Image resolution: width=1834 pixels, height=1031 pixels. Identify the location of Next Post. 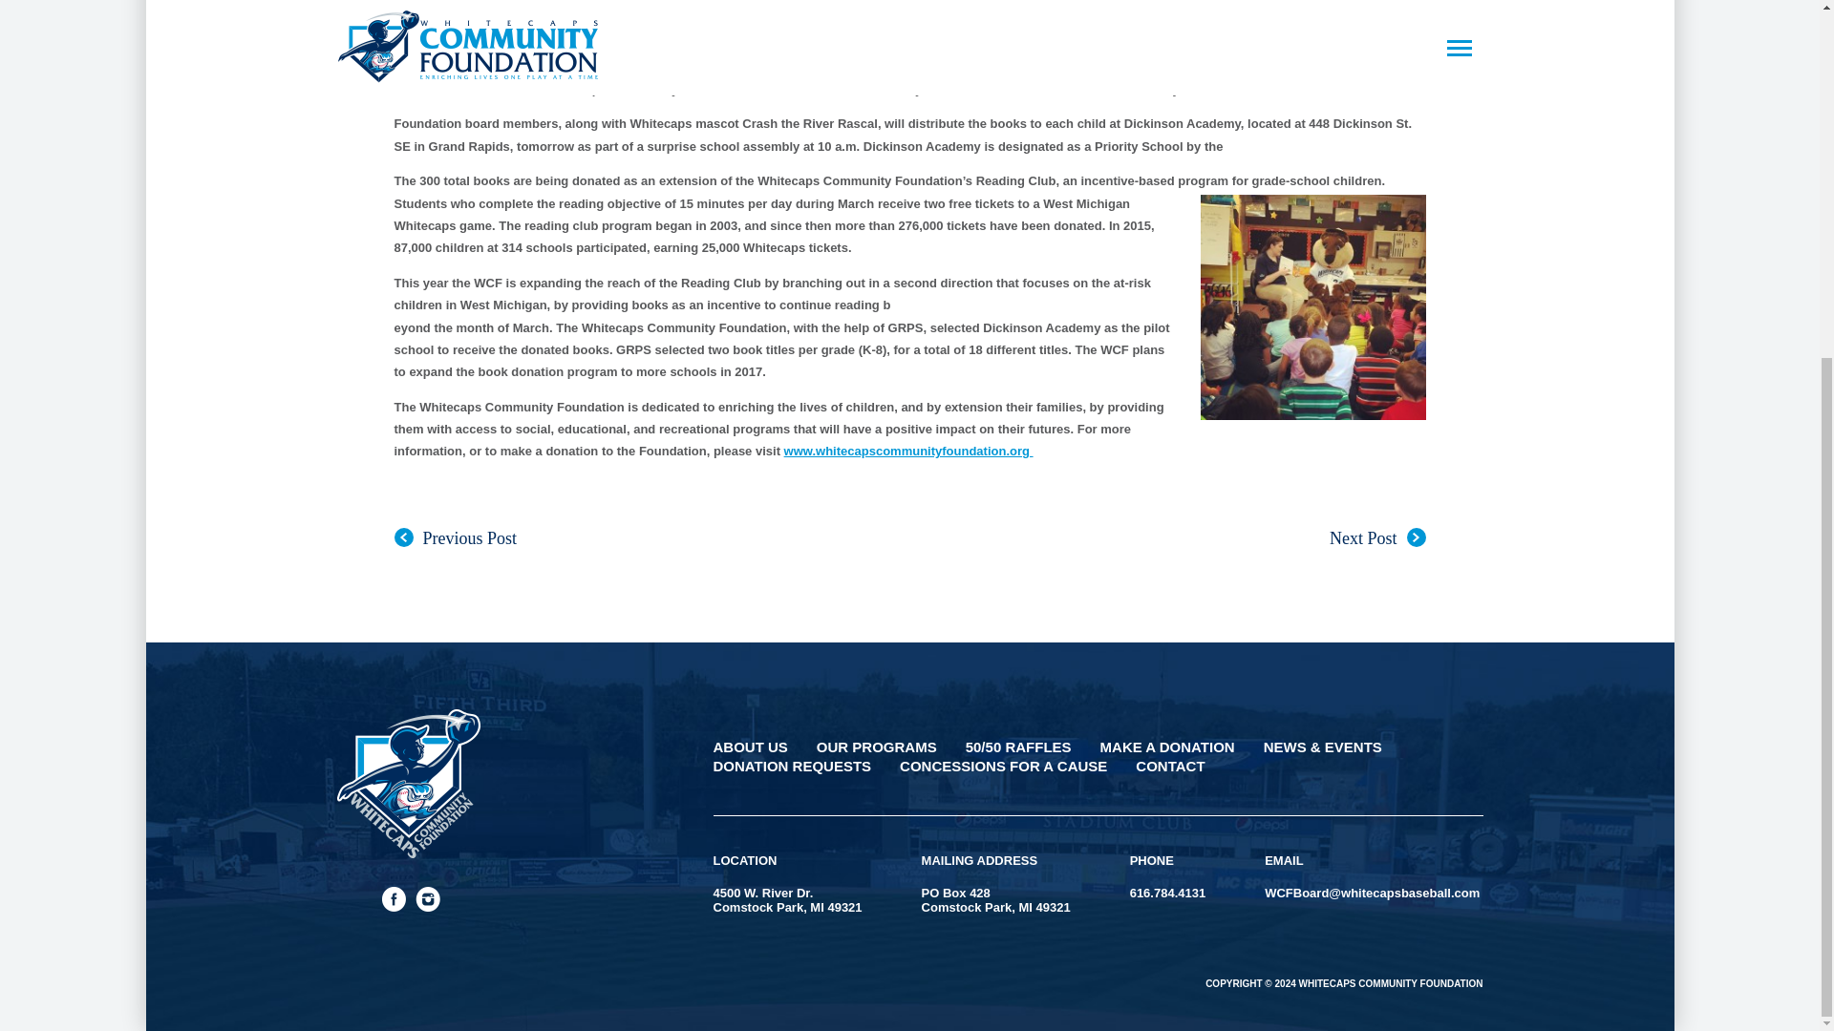
(1377, 538).